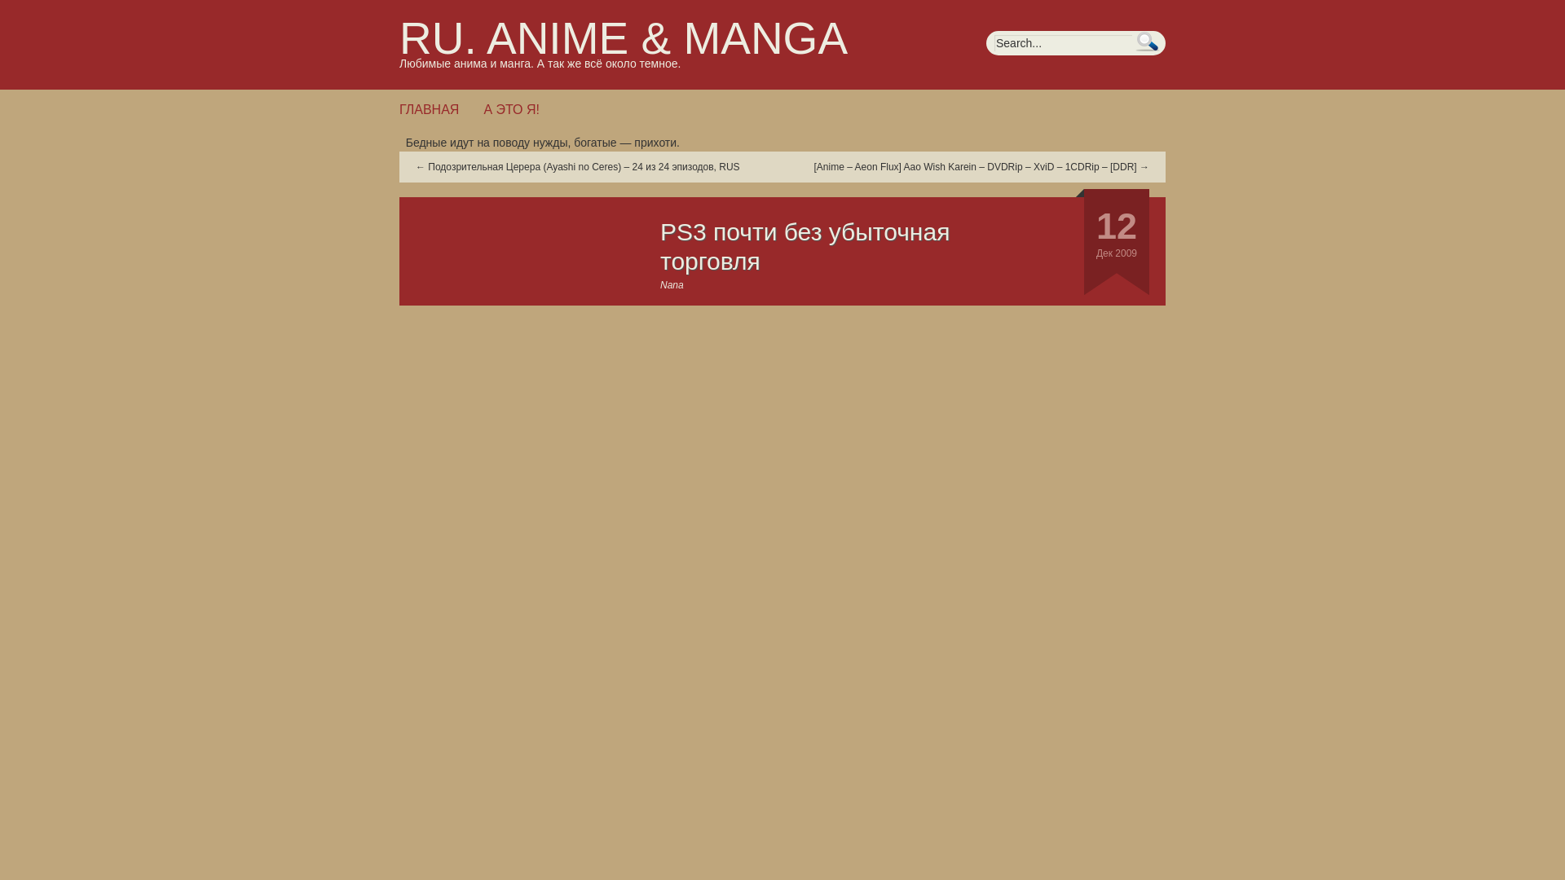 This screenshot has height=880, width=1565. I want to click on Nana, so click(672, 285).